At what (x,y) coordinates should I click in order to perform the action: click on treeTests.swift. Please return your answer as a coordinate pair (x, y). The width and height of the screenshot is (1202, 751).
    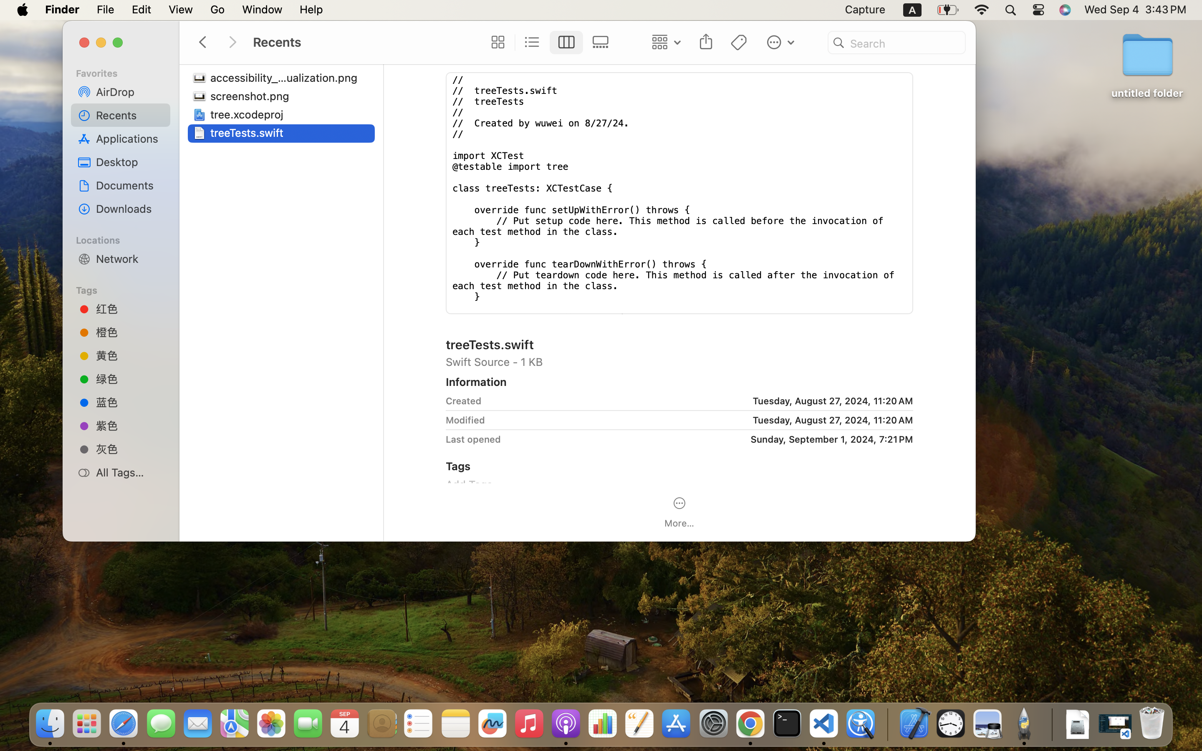
    Looking at the image, I should click on (249, 133).